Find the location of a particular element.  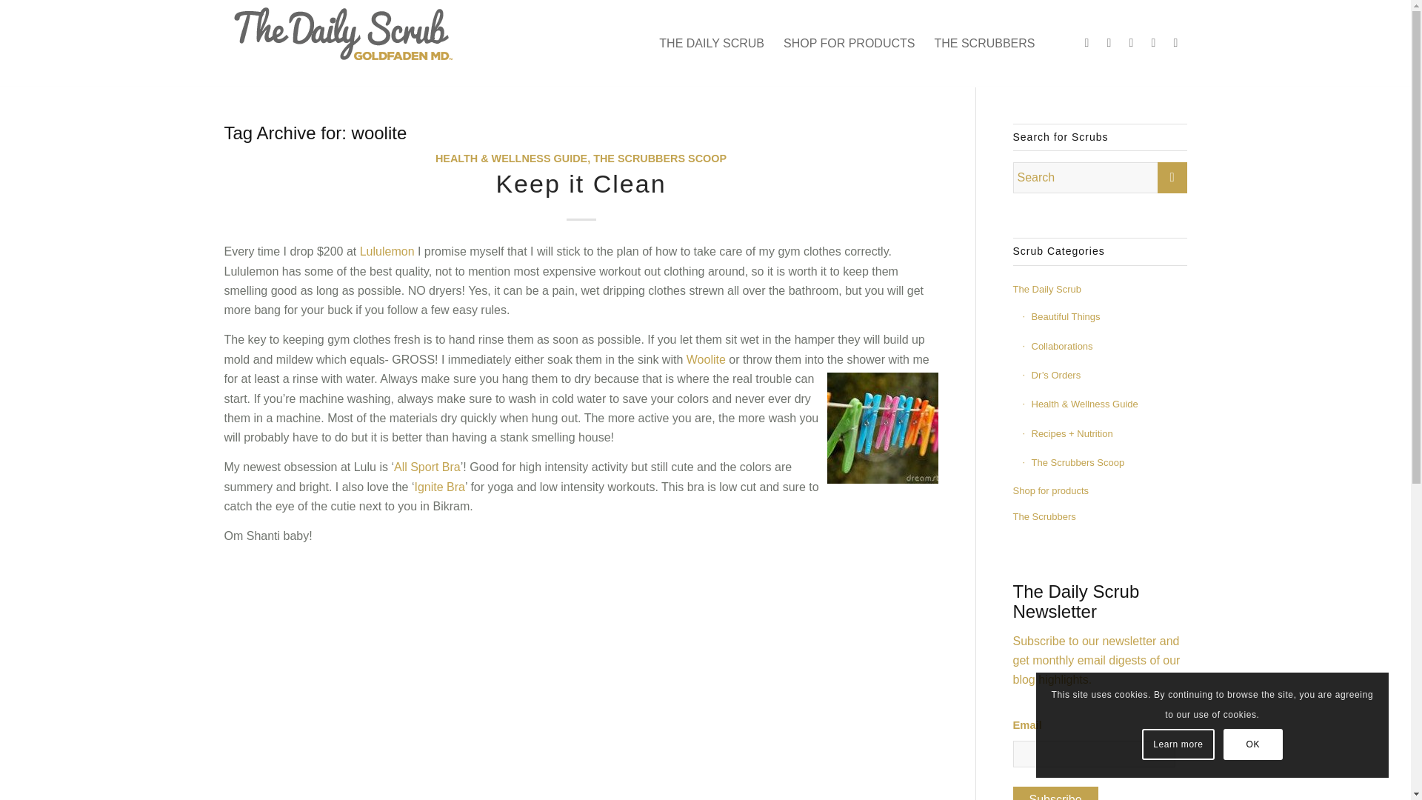

All Sport Bra is located at coordinates (427, 467).